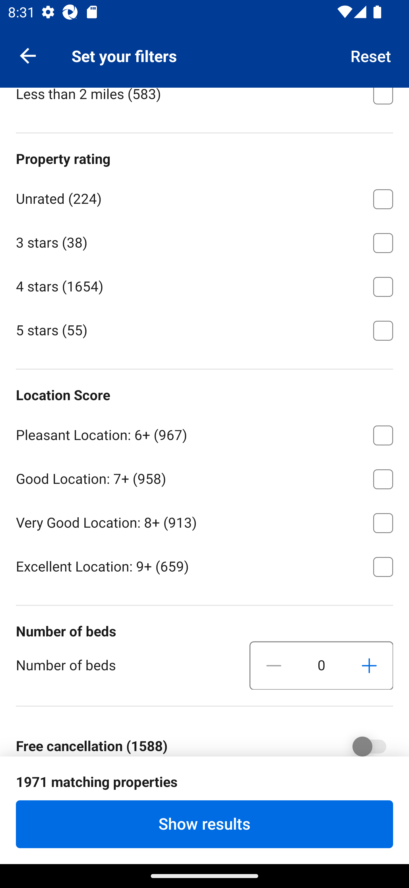 Image resolution: width=409 pixels, height=888 pixels. Describe the element at coordinates (204, 824) in the screenshot. I see `Show results` at that location.